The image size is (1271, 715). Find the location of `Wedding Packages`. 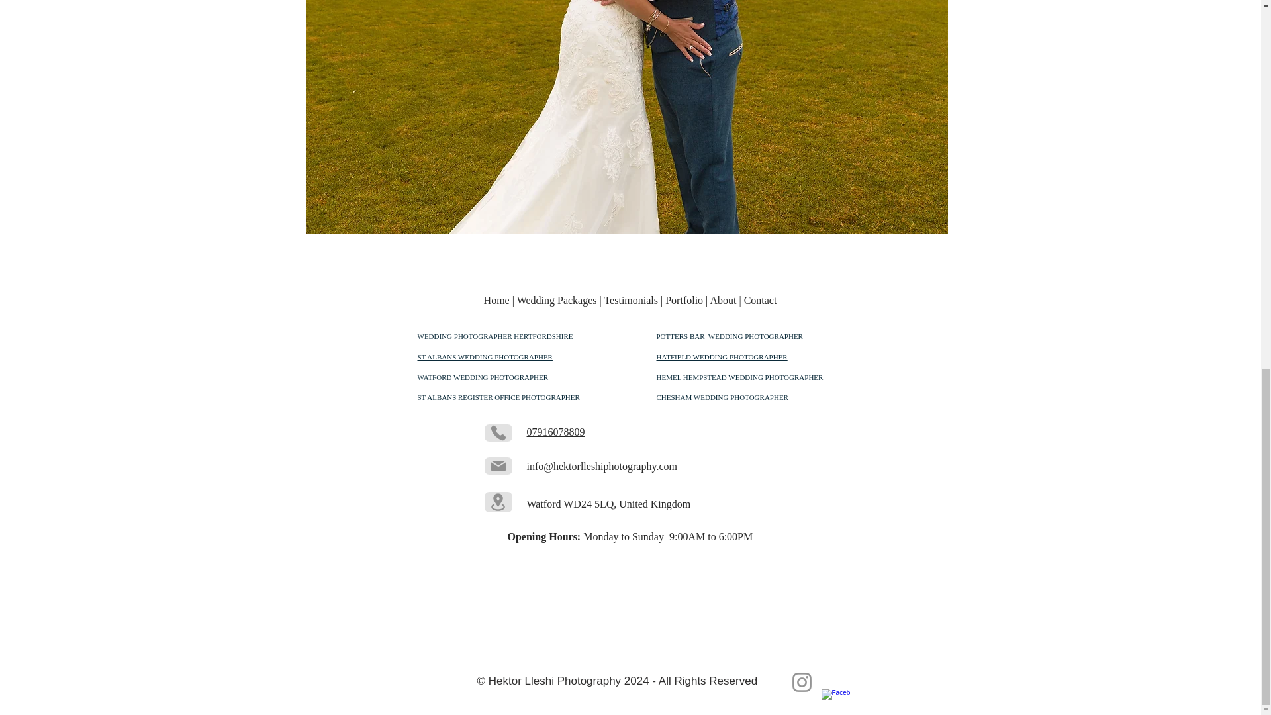

Wedding Packages is located at coordinates (557, 300).